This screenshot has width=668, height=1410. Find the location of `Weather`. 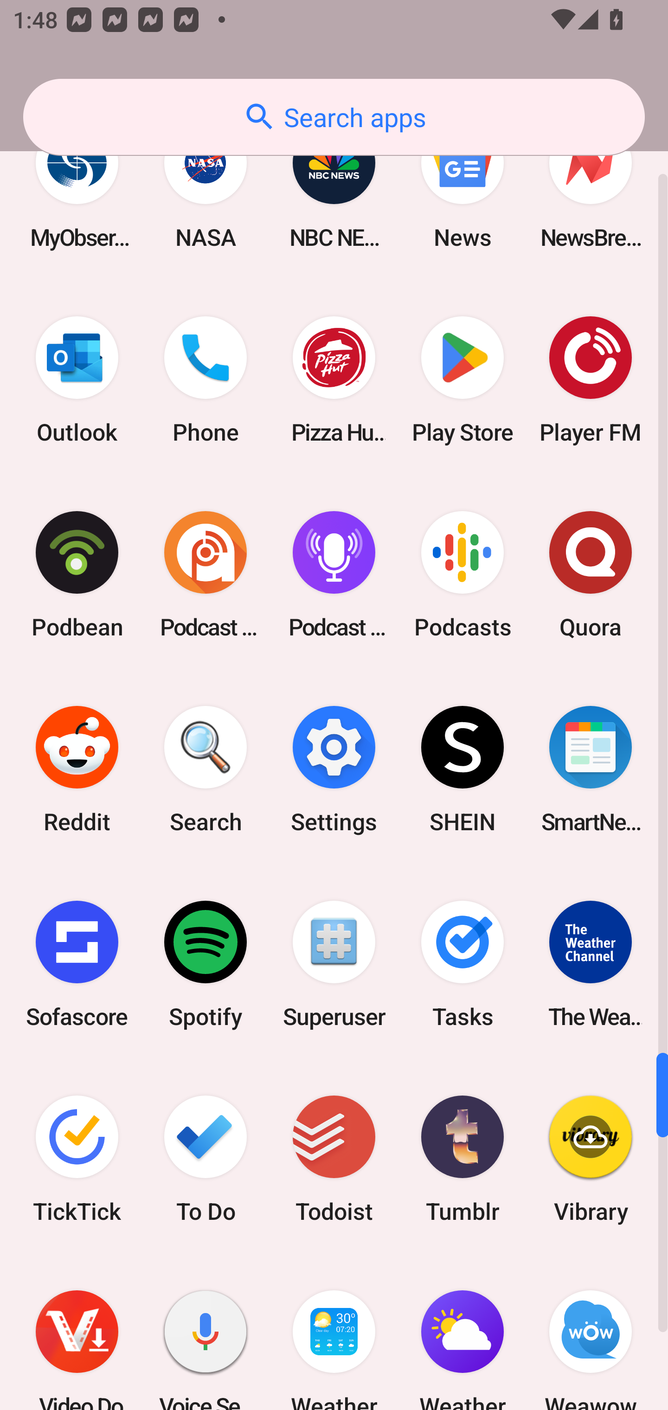

Weather is located at coordinates (462, 1333).